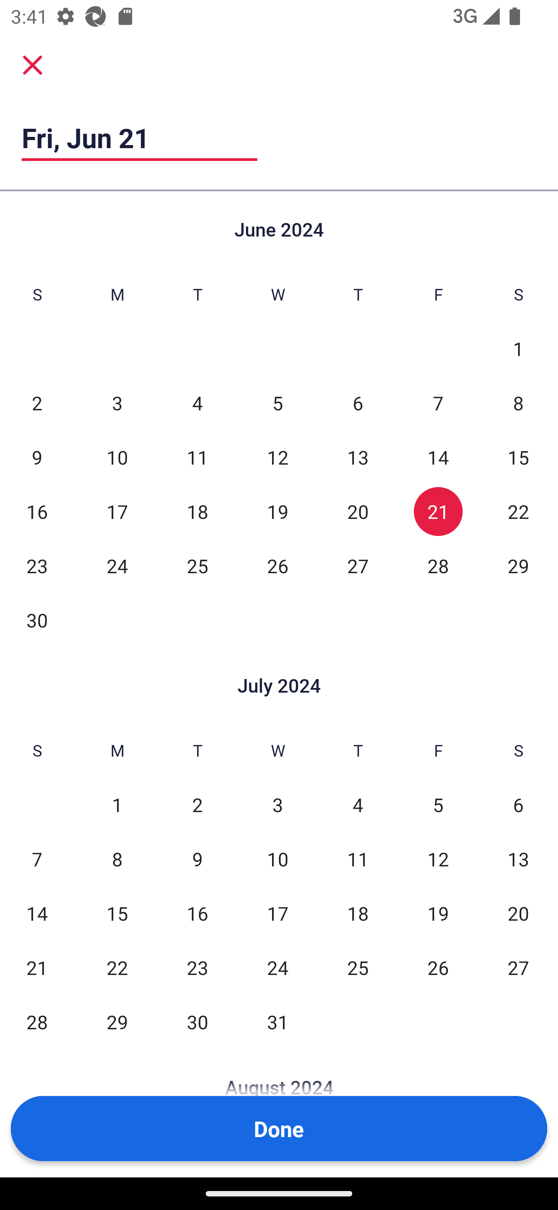 Image resolution: width=558 pixels, height=1210 pixels. What do you see at coordinates (438, 565) in the screenshot?
I see `28 Fri, Jun 28, Not Selected` at bounding box center [438, 565].